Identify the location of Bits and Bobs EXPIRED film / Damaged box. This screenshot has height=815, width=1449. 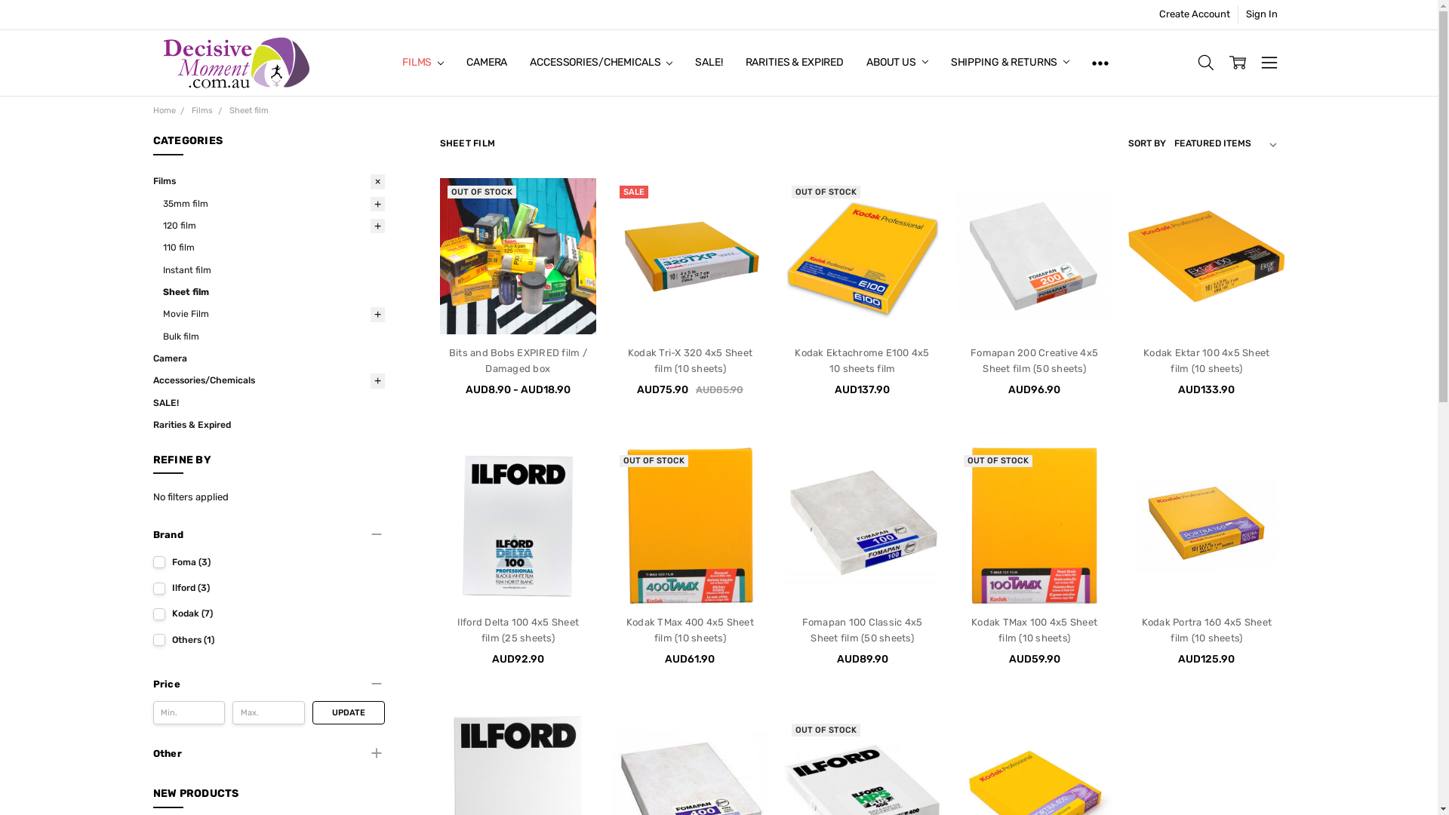
(518, 361).